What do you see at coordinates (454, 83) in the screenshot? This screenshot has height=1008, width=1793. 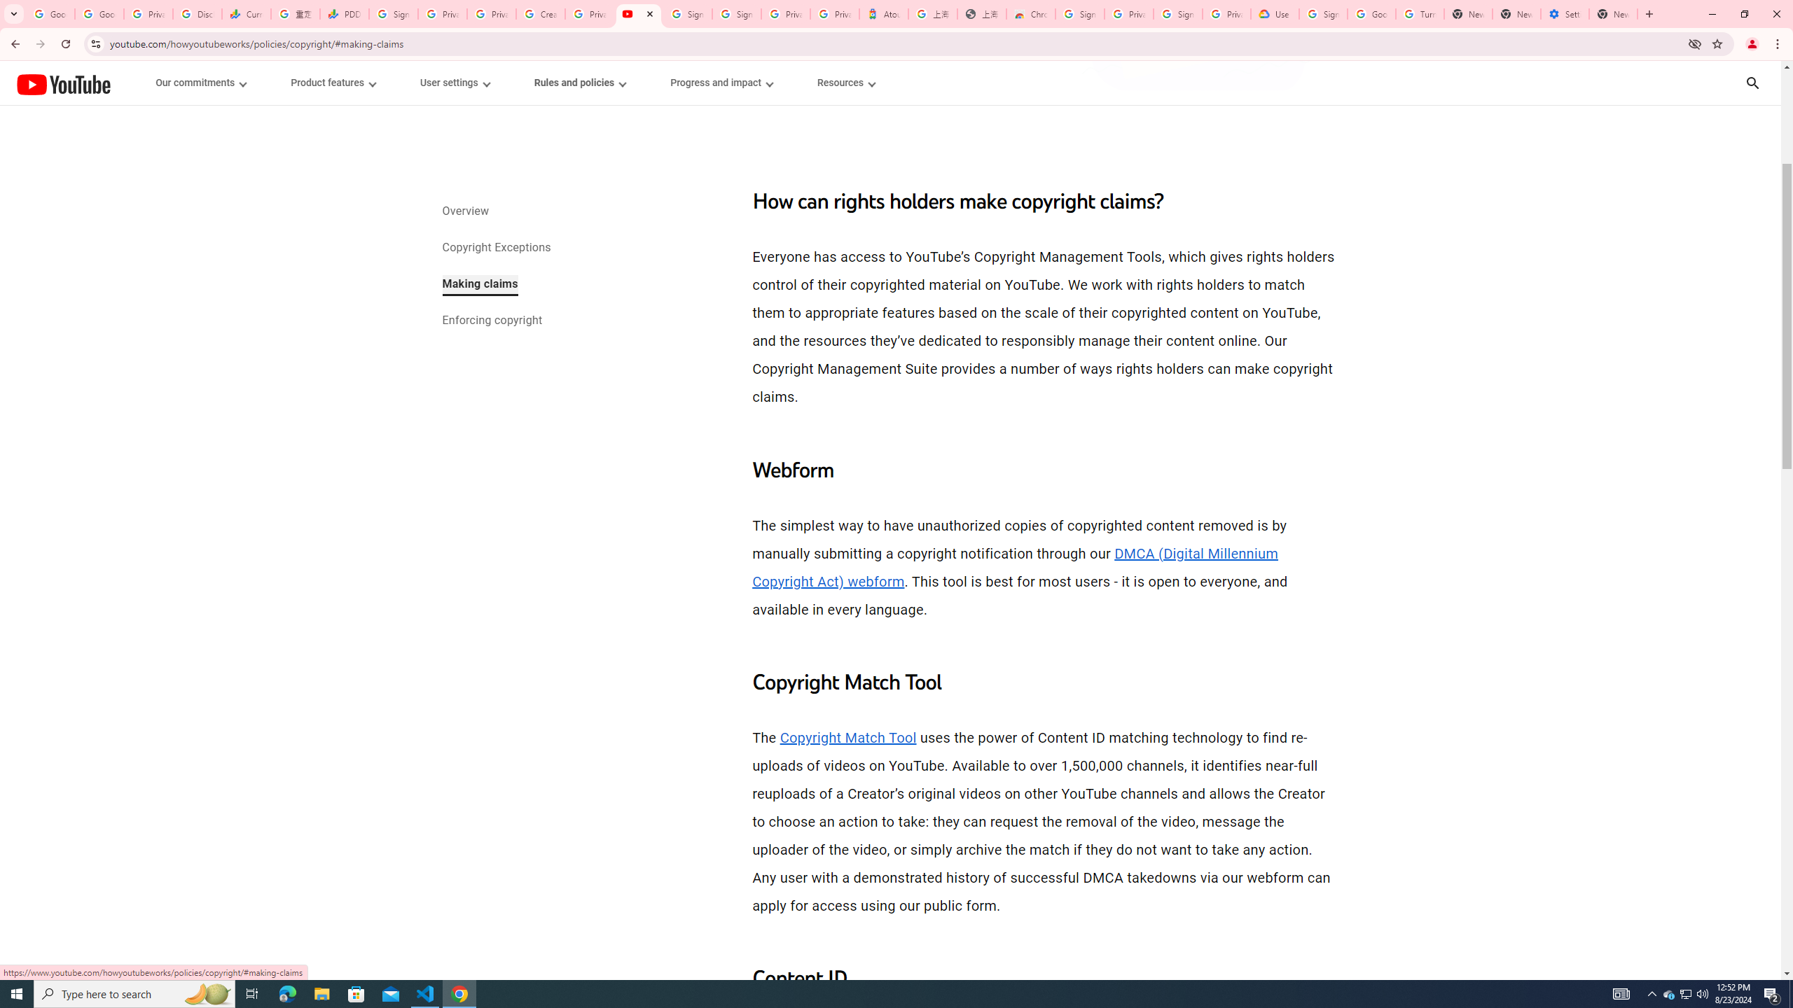 I see `User settings menupopup` at bounding box center [454, 83].